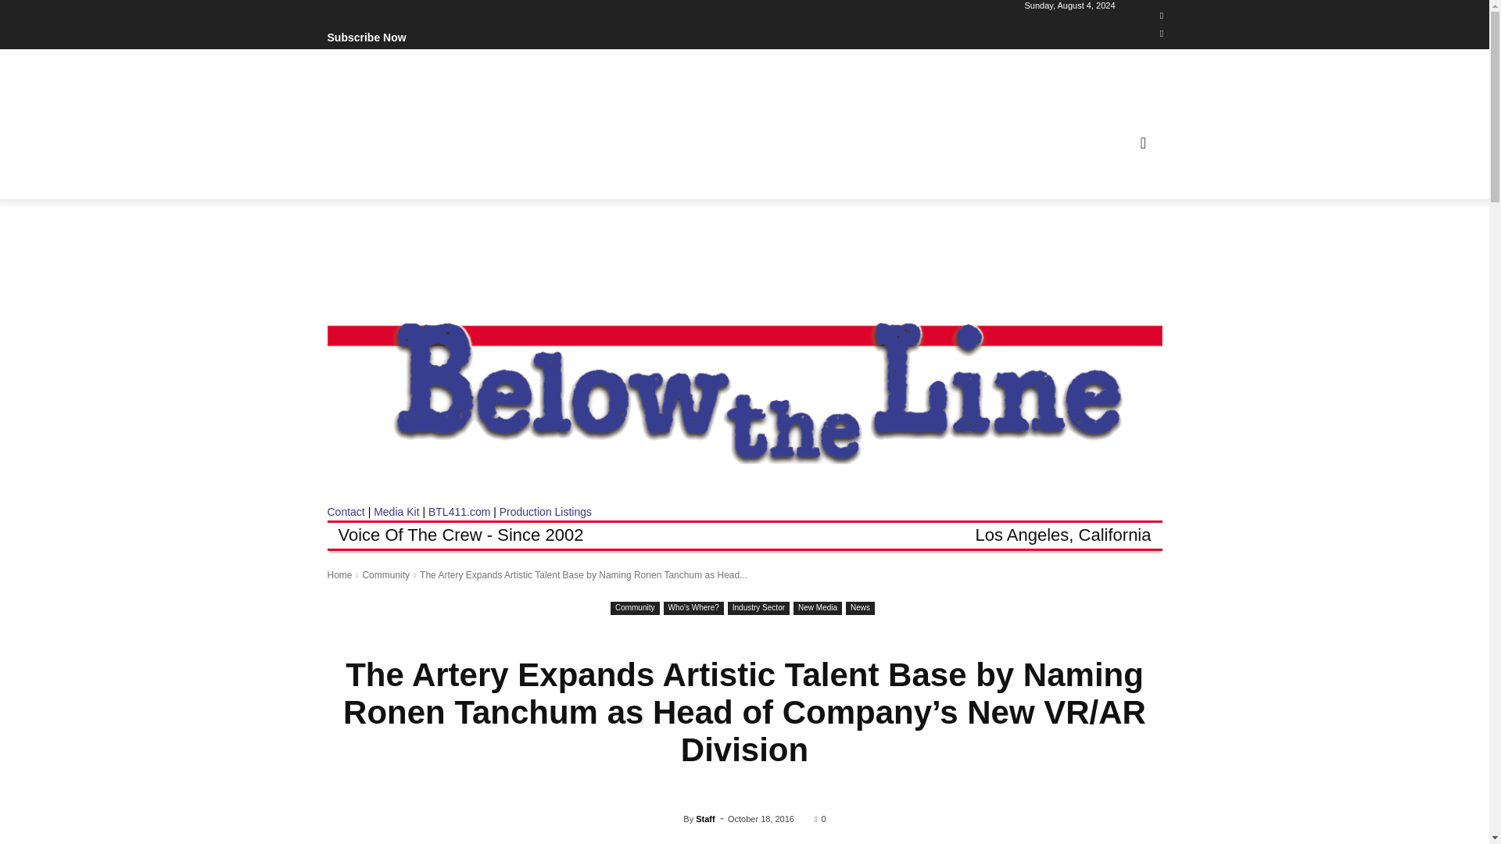 The image size is (1501, 844). What do you see at coordinates (1162, 16) in the screenshot?
I see `Facebook` at bounding box center [1162, 16].